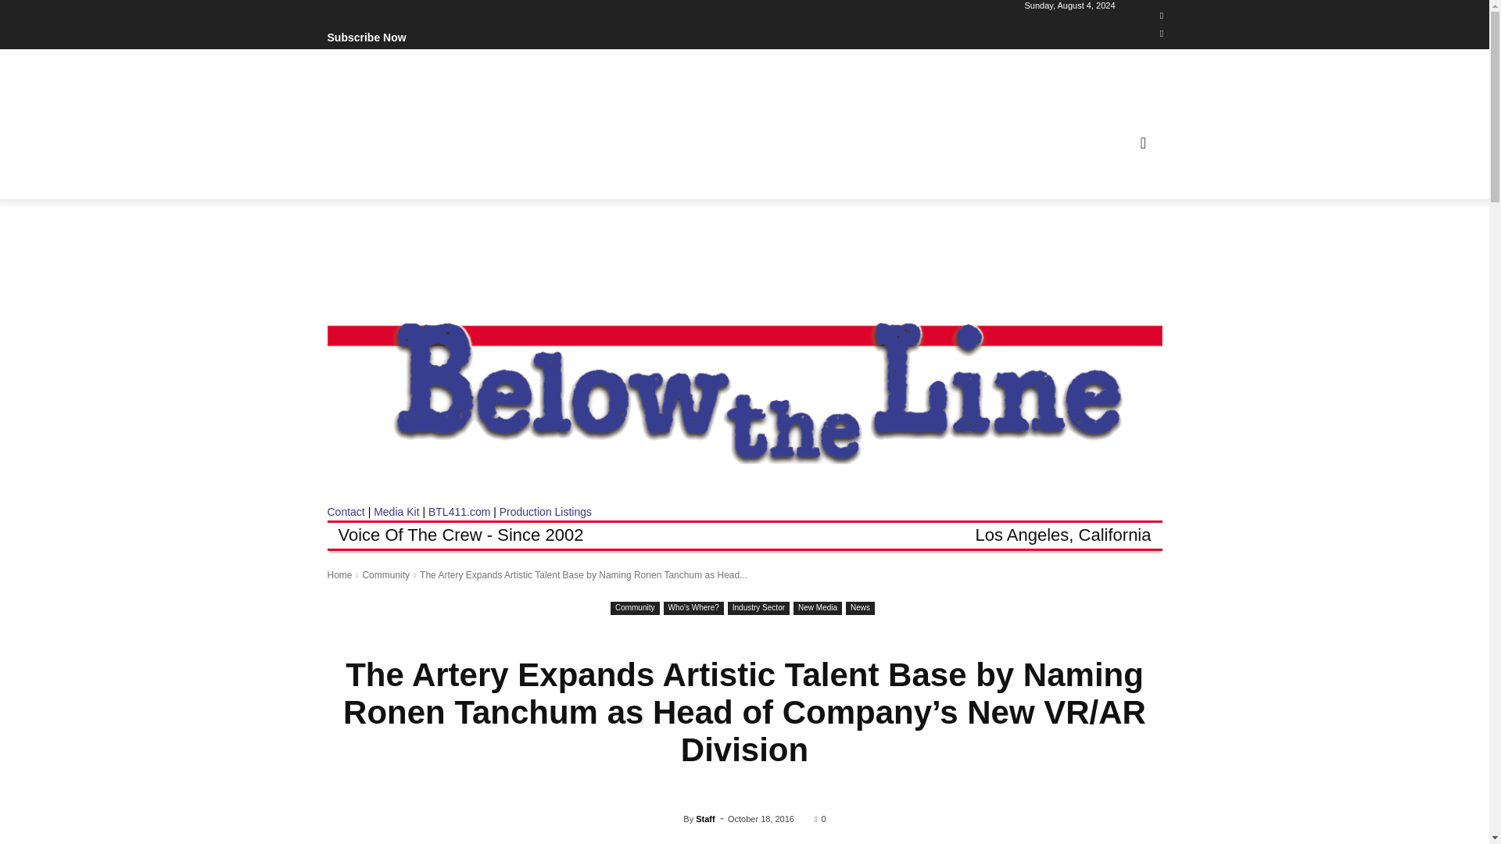 The image size is (1501, 844). What do you see at coordinates (1162, 16) in the screenshot?
I see `Facebook` at bounding box center [1162, 16].